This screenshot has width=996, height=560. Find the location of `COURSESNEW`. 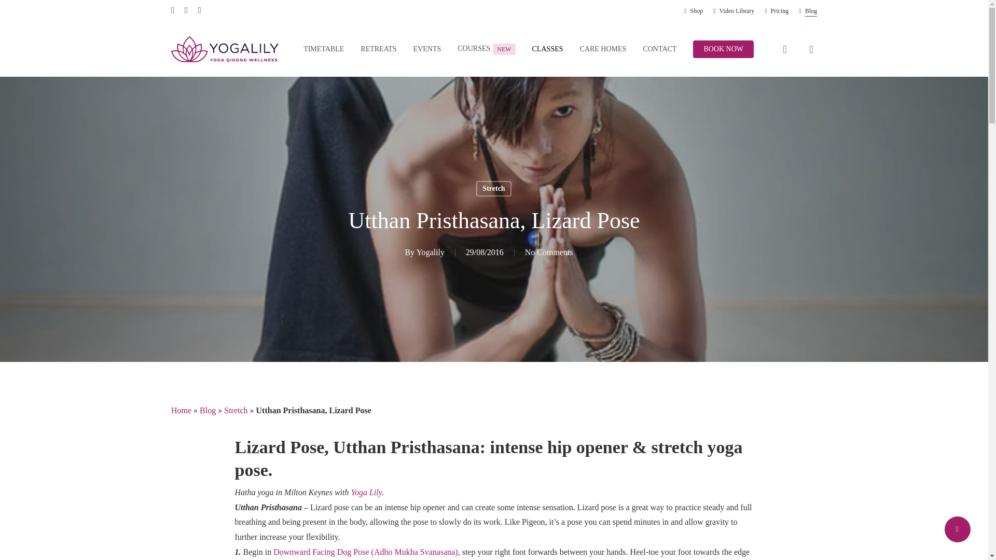

COURSESNEW is located at coordinates (486, 49).